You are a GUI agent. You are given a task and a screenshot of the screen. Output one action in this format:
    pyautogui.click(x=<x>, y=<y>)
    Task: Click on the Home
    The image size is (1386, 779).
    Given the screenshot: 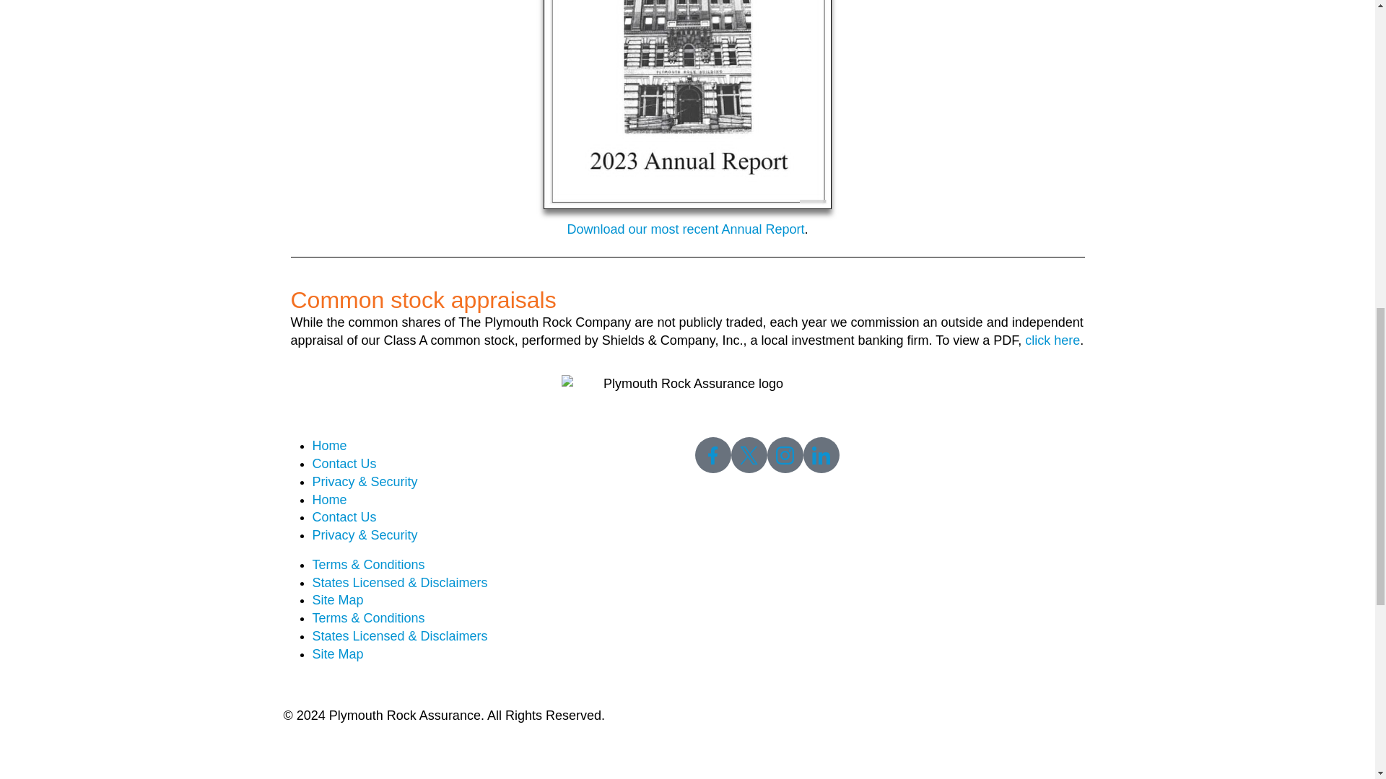 What is the action you would take?
    pyautogui.click(x=329, y=446)
    